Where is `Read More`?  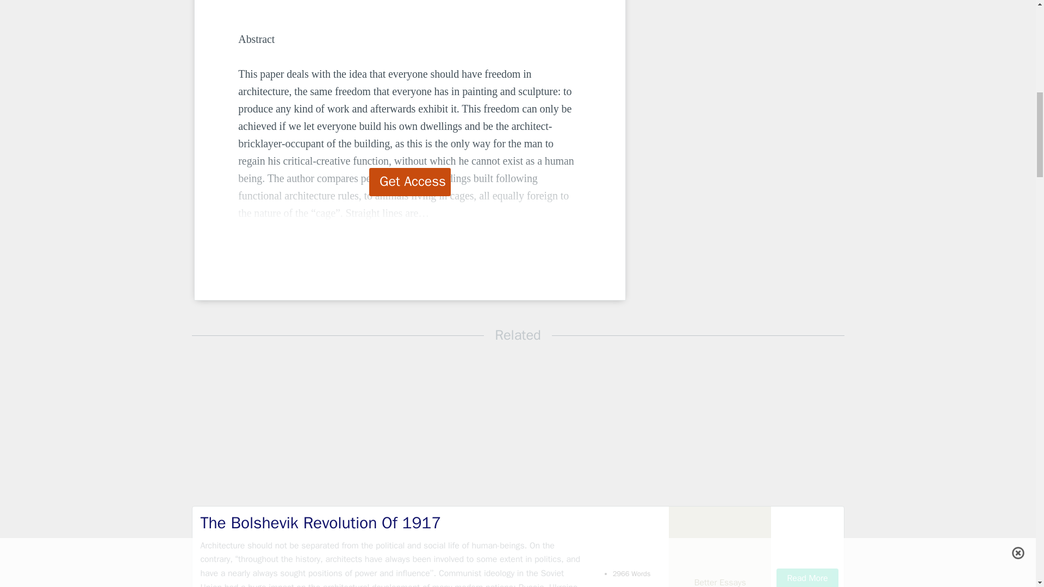 Read More is located at coordinates (807, 578).